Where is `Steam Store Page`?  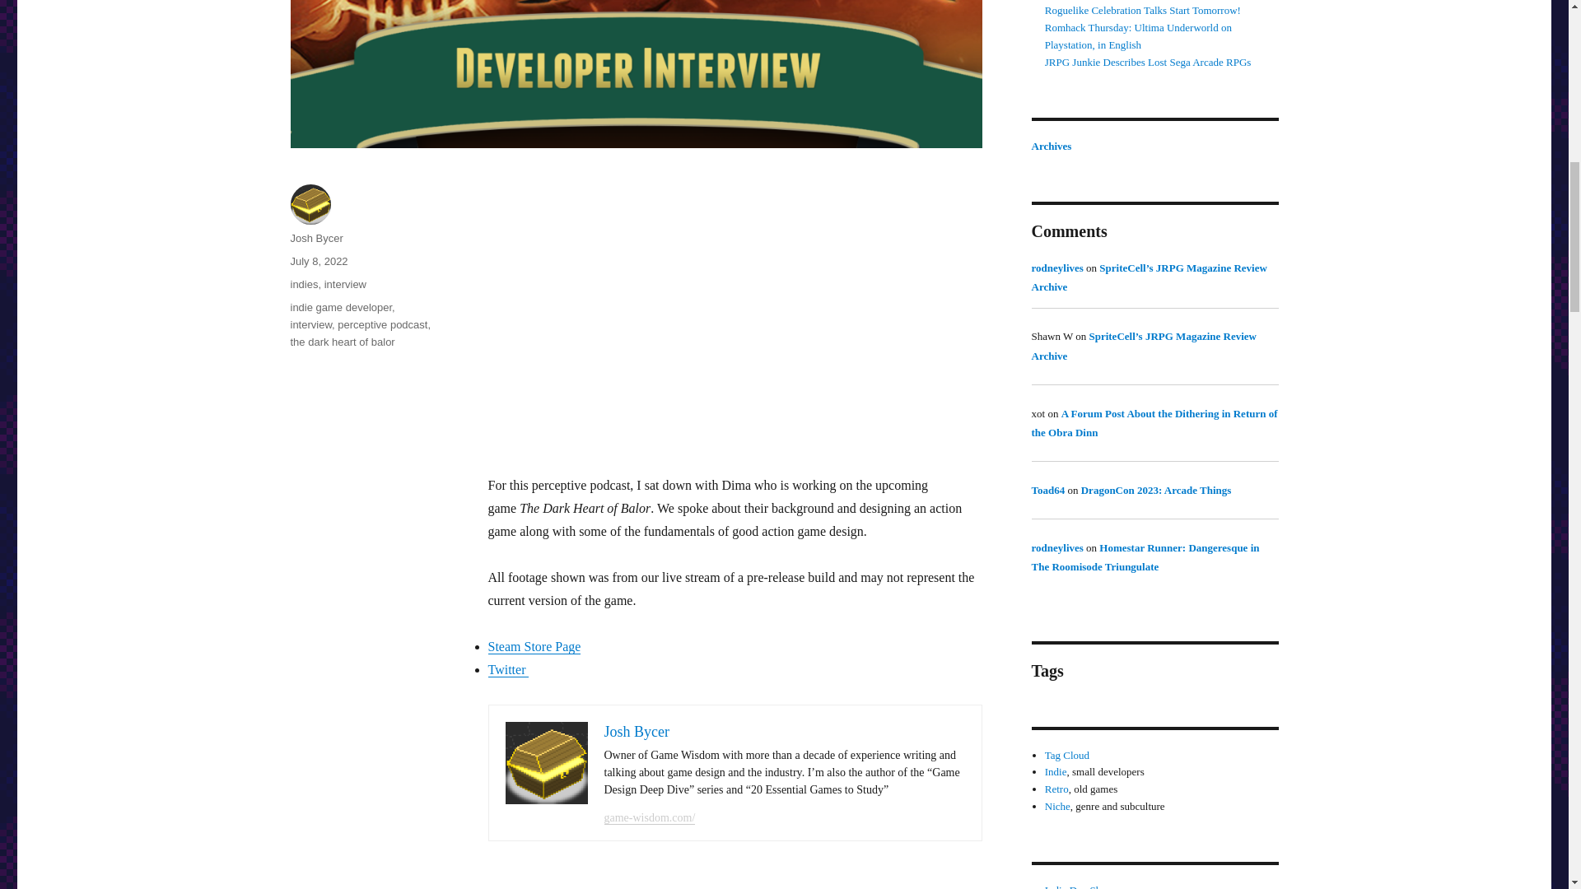
Steam Store Page is located at coordinates (534, 645).